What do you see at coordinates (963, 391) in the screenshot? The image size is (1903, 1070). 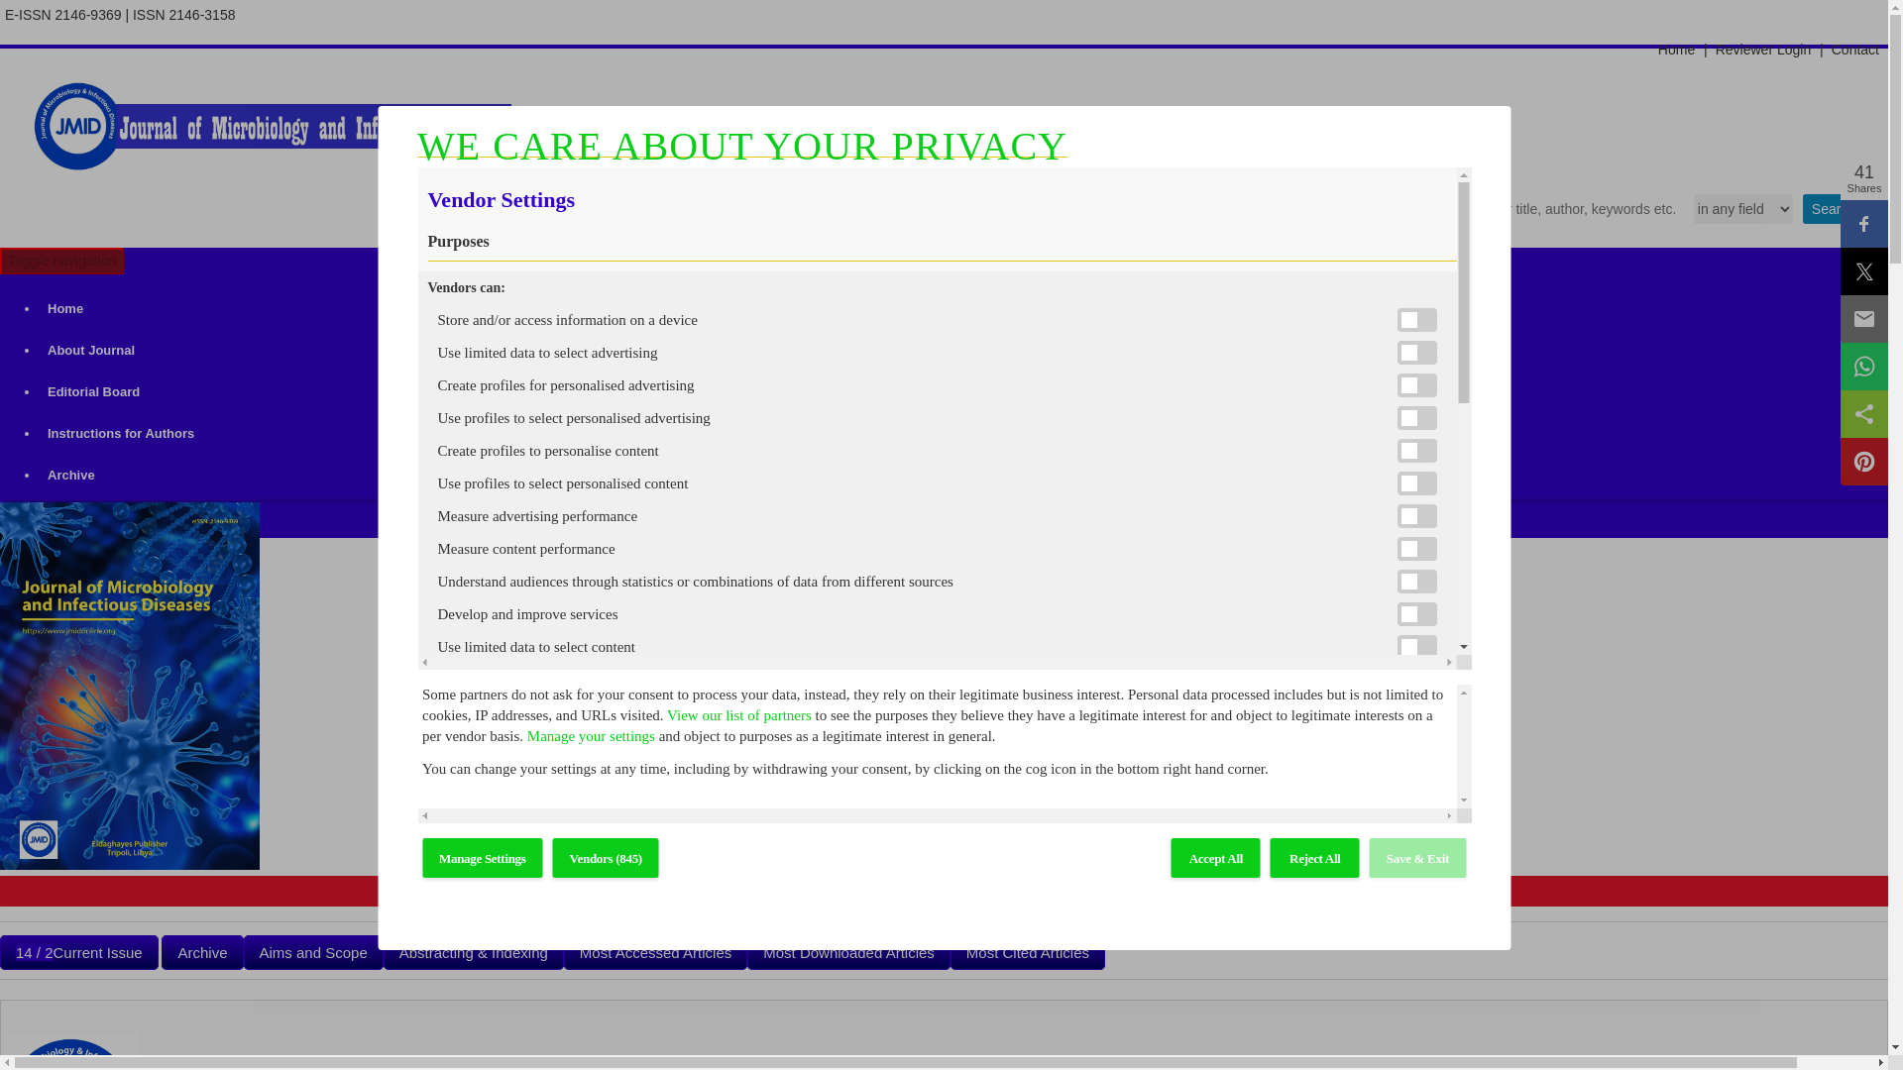 I see `Editorial Board` at bounding box center [963, 391].